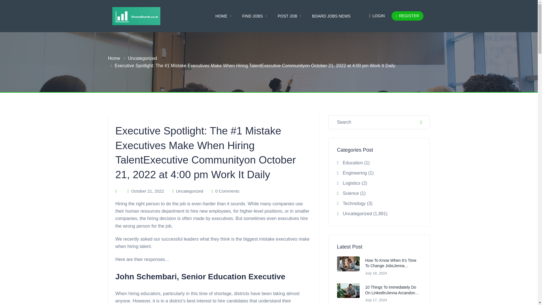 The image size is (542, 305). What do you see at coordinates (254, 16) in the screenshot?
I see `FIND JOBS` at bounding box center [254, 16].